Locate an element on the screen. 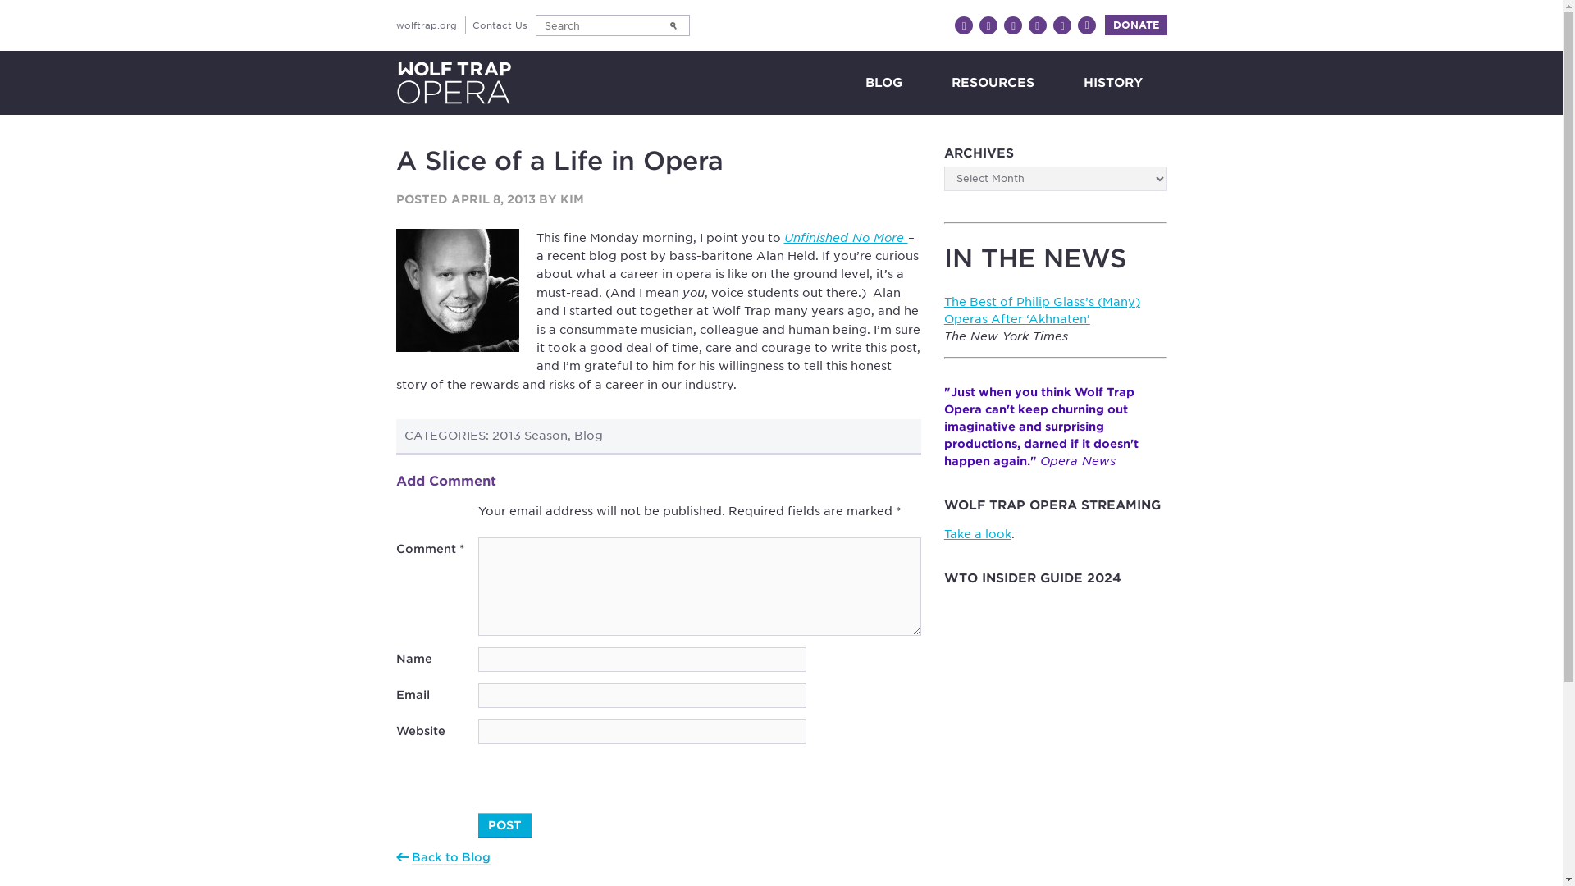  Wolf Trap Opera is located at coordinates (453, 82).